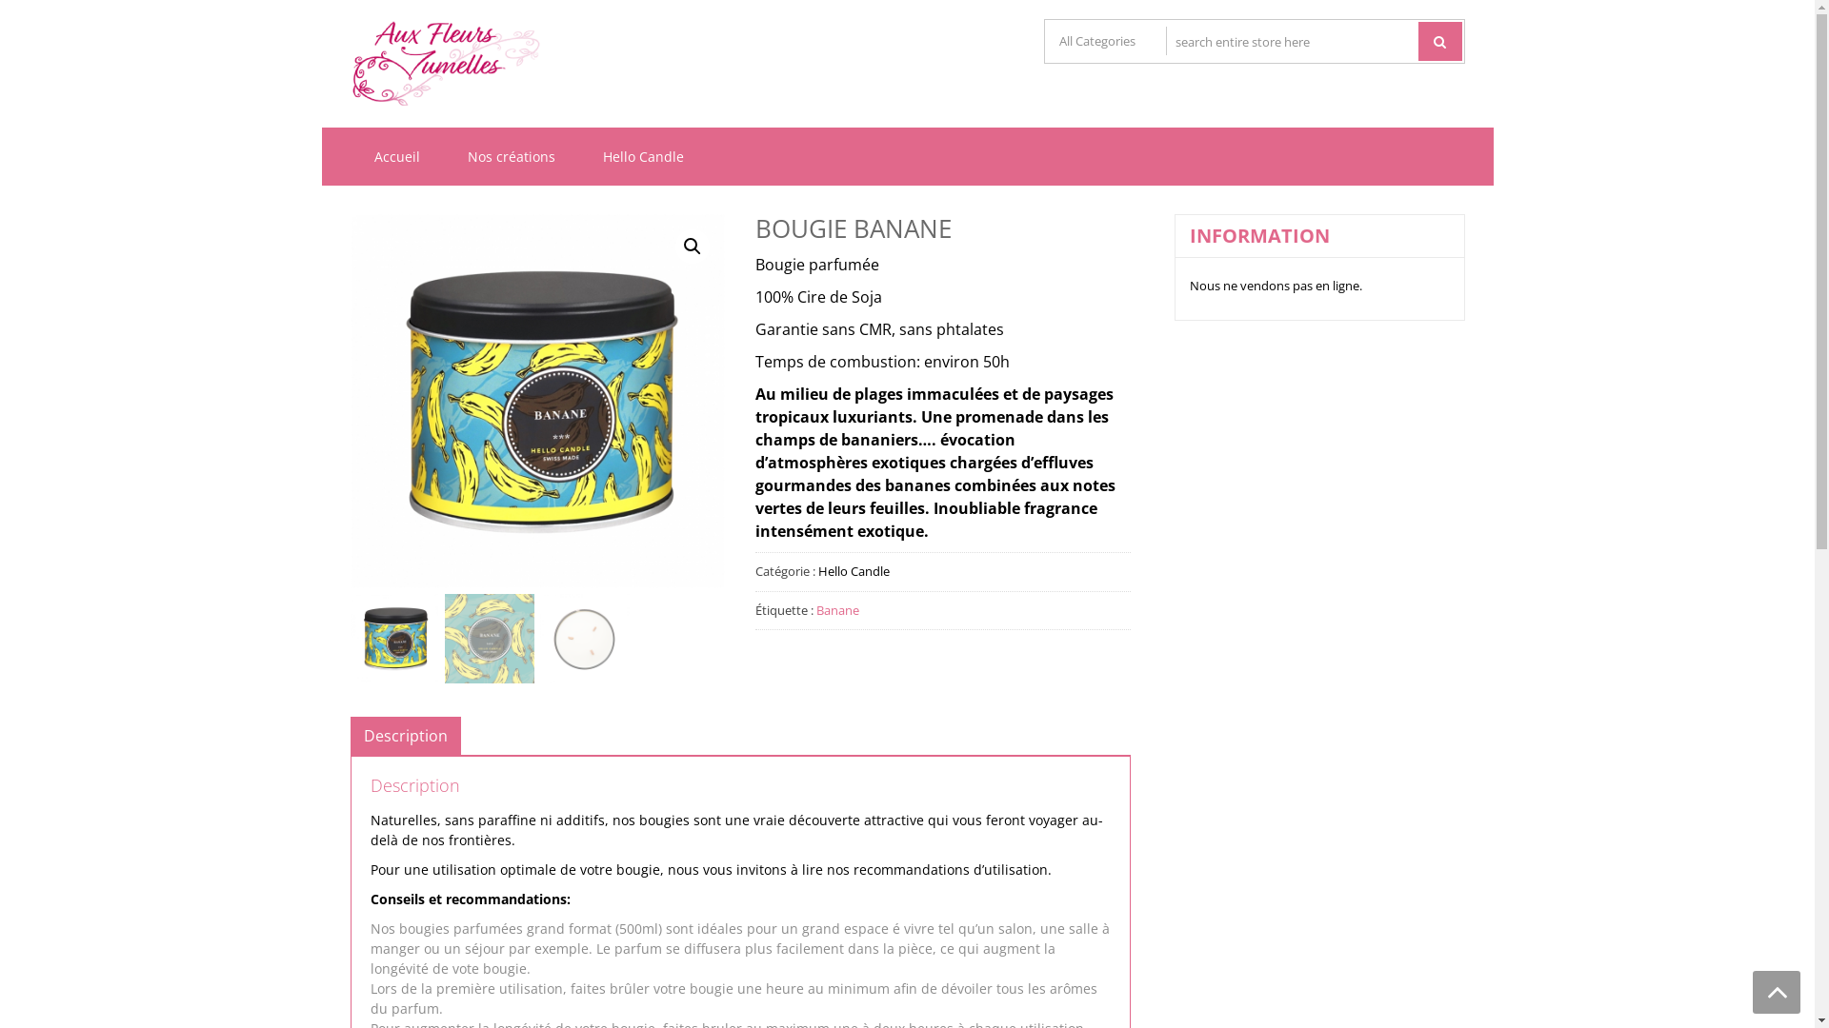  I want to click on Bougie_banane_1, so click(537, 402).